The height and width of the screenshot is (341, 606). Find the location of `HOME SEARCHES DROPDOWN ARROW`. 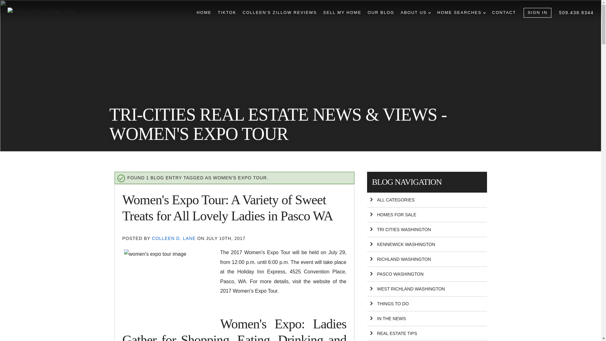

HOME SEARCHES DROPDOWN ARROW is located at coordinates (461, 13).